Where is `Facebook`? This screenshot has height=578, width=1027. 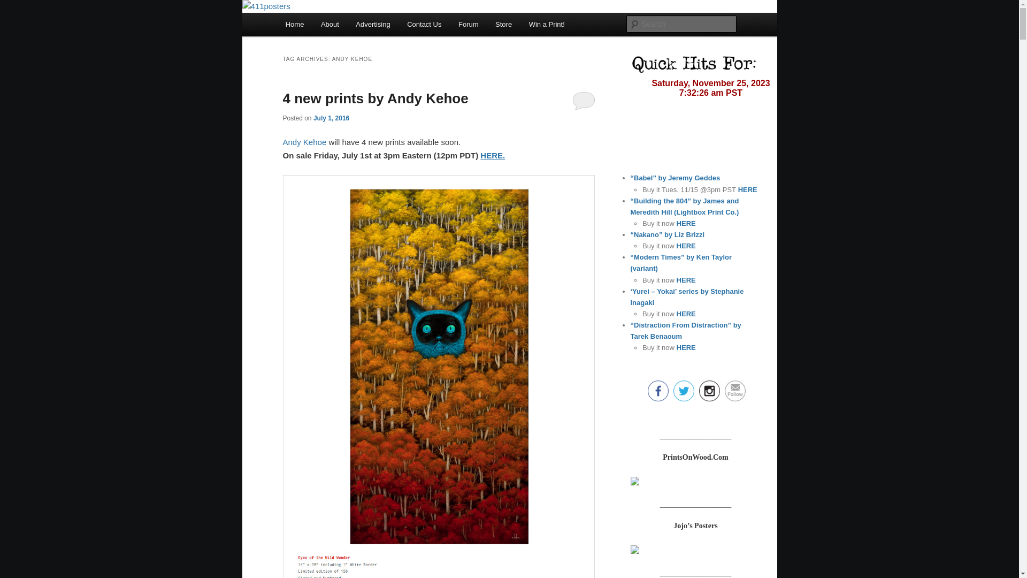 Facebook is located at coordinates (658, 391).